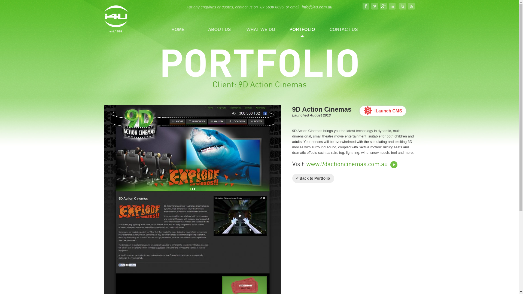 This screenshot has height=294, width=523. What do you see at coordinates (261, 29) in the screenshot?
I see `WHAT WE DO` at bounding box center [261, 29].